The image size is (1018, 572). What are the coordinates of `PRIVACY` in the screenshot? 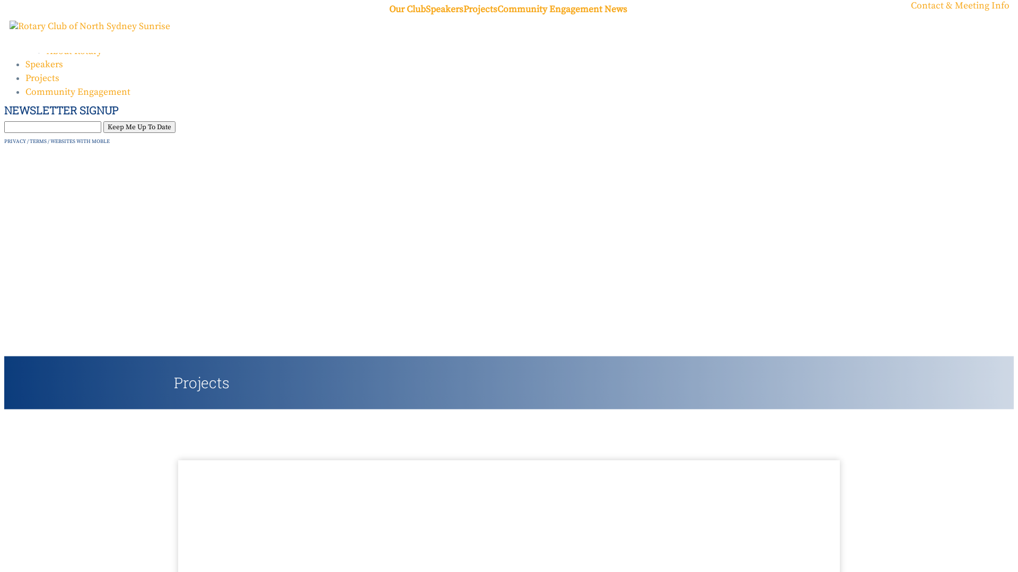 It's located at (15, 141).